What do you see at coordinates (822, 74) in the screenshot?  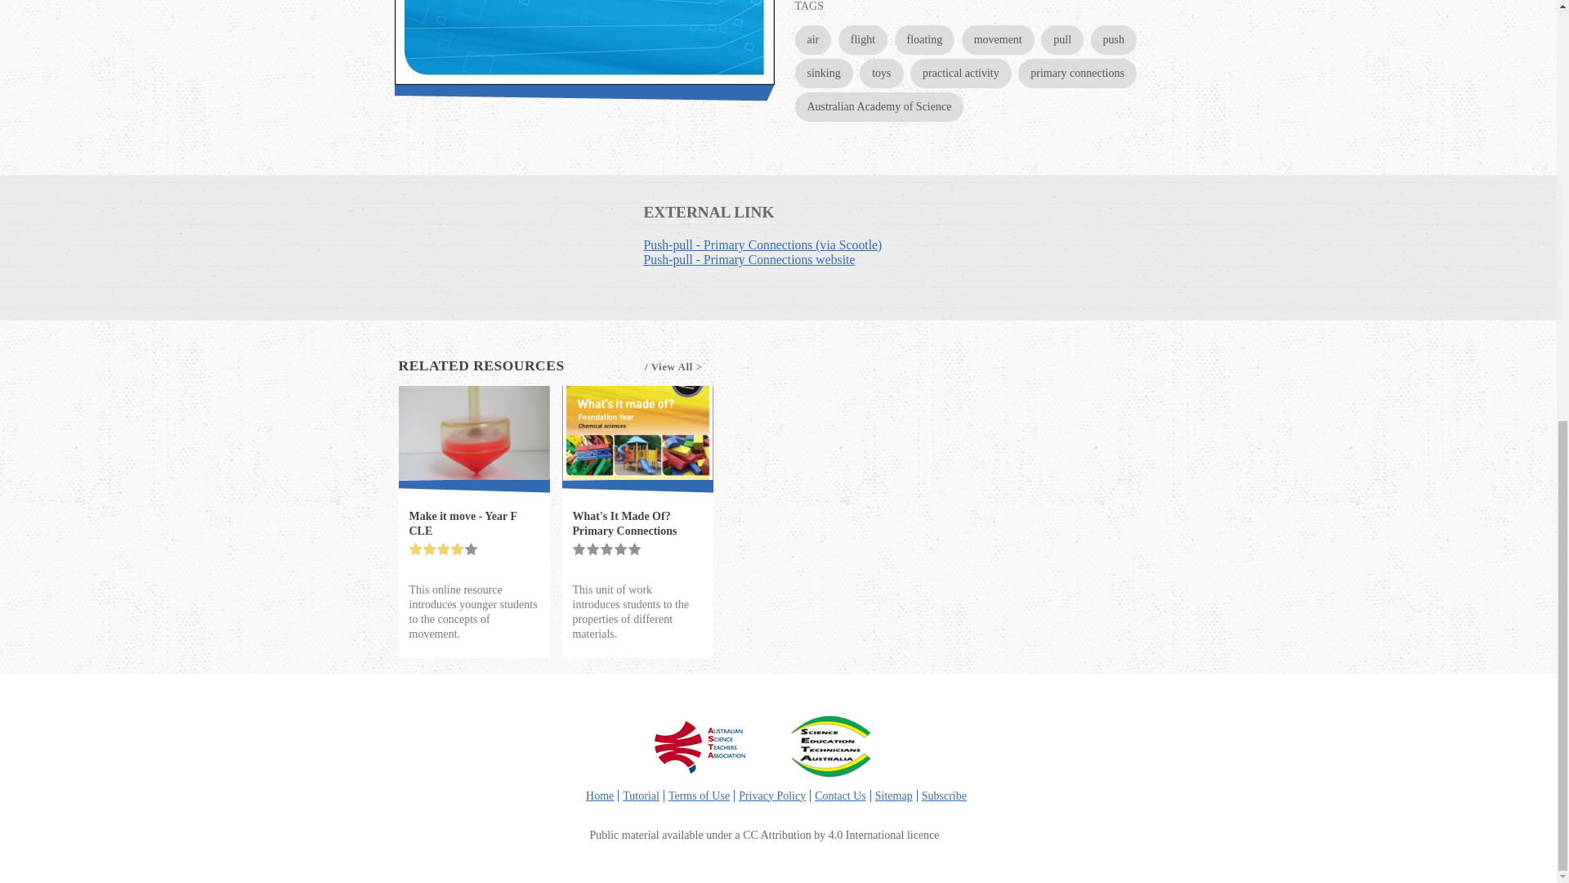 I see `sinking` at bounding box center [822, 74].